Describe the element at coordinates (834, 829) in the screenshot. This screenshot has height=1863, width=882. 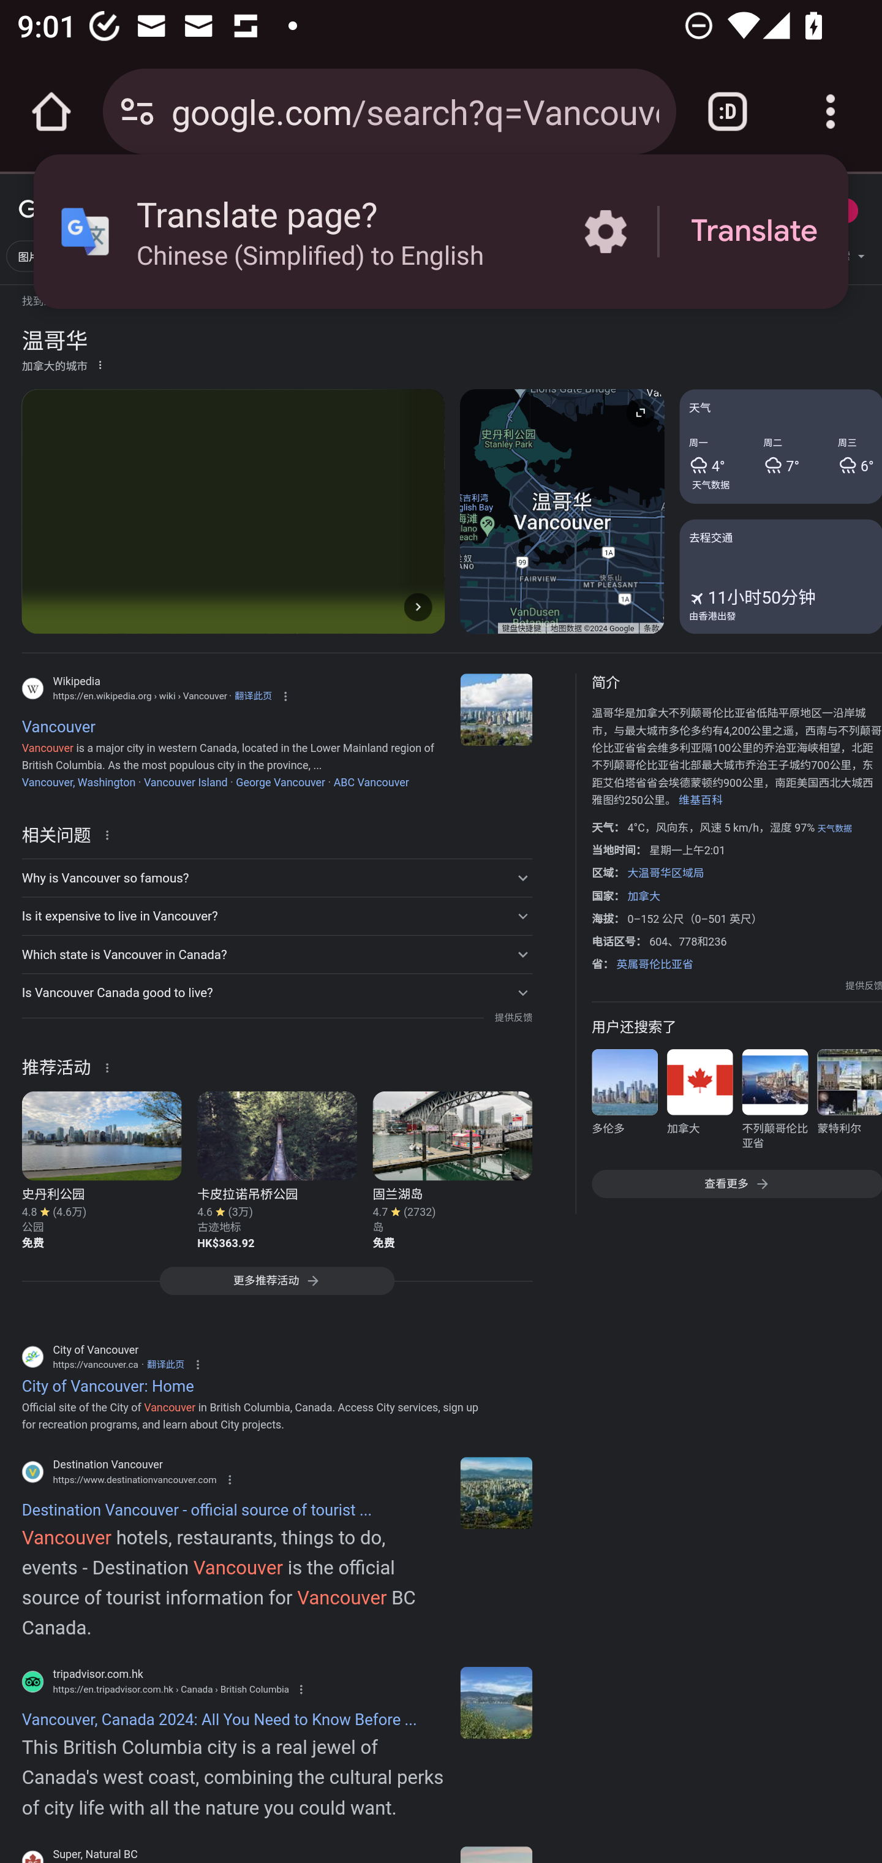
I see `天气数据` at that location.